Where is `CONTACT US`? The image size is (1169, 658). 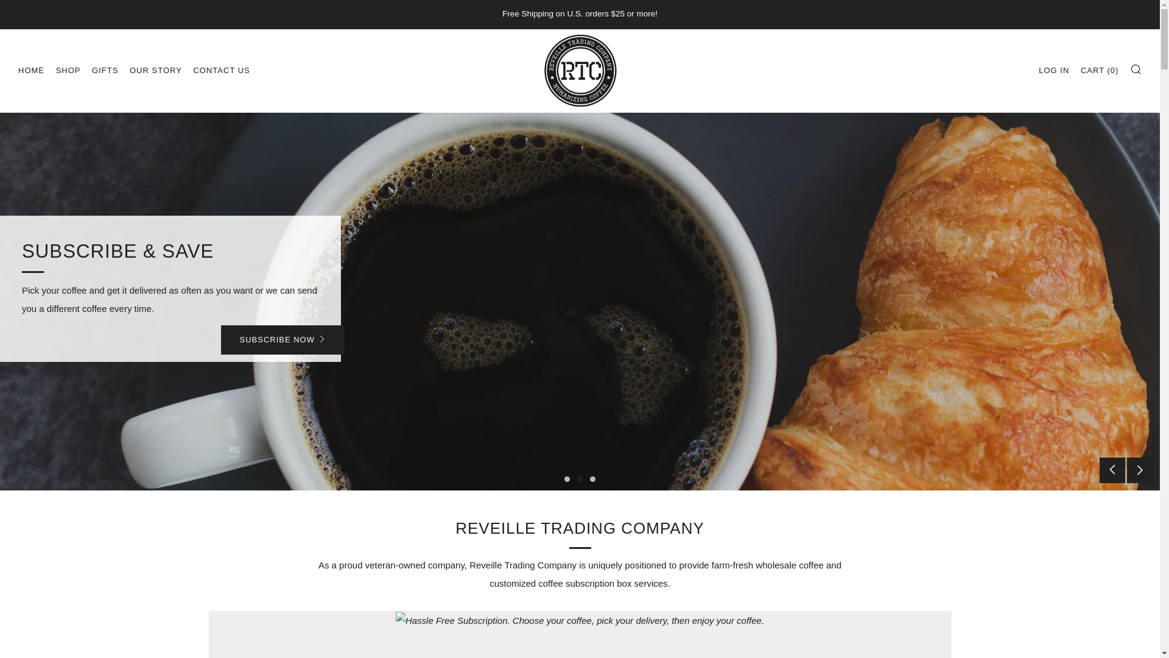
CONTACT US is located at coordinates (221, 71).